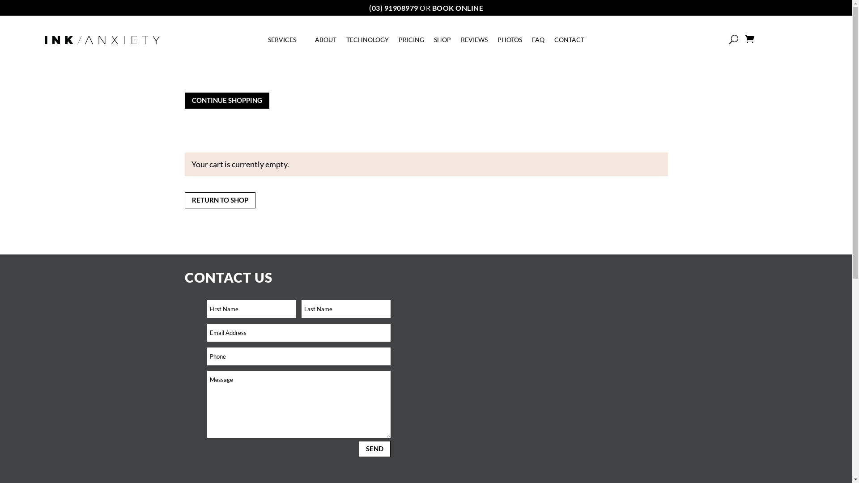 The width and height of the screenshot is (859, 483). I want to click on FAQ, so click(538, 42).